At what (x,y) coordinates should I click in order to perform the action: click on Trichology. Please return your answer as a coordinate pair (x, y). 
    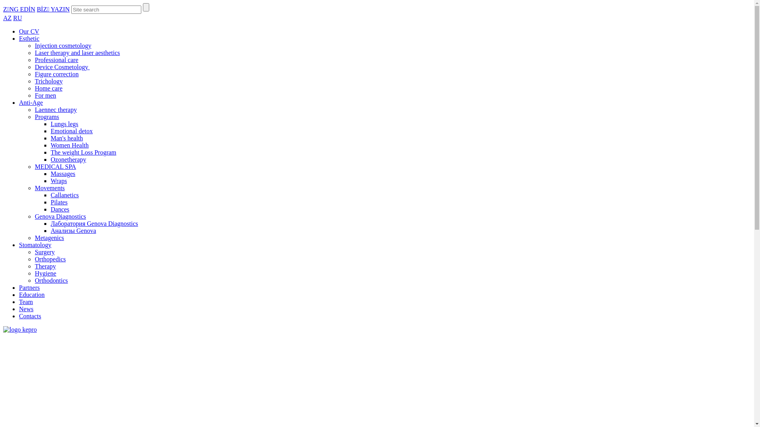
    Looking at the image, I should click on (49, 81).